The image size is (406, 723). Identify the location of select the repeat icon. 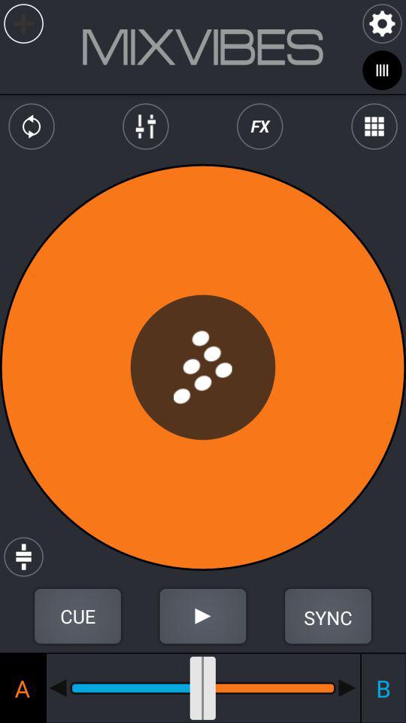
(32, 127).